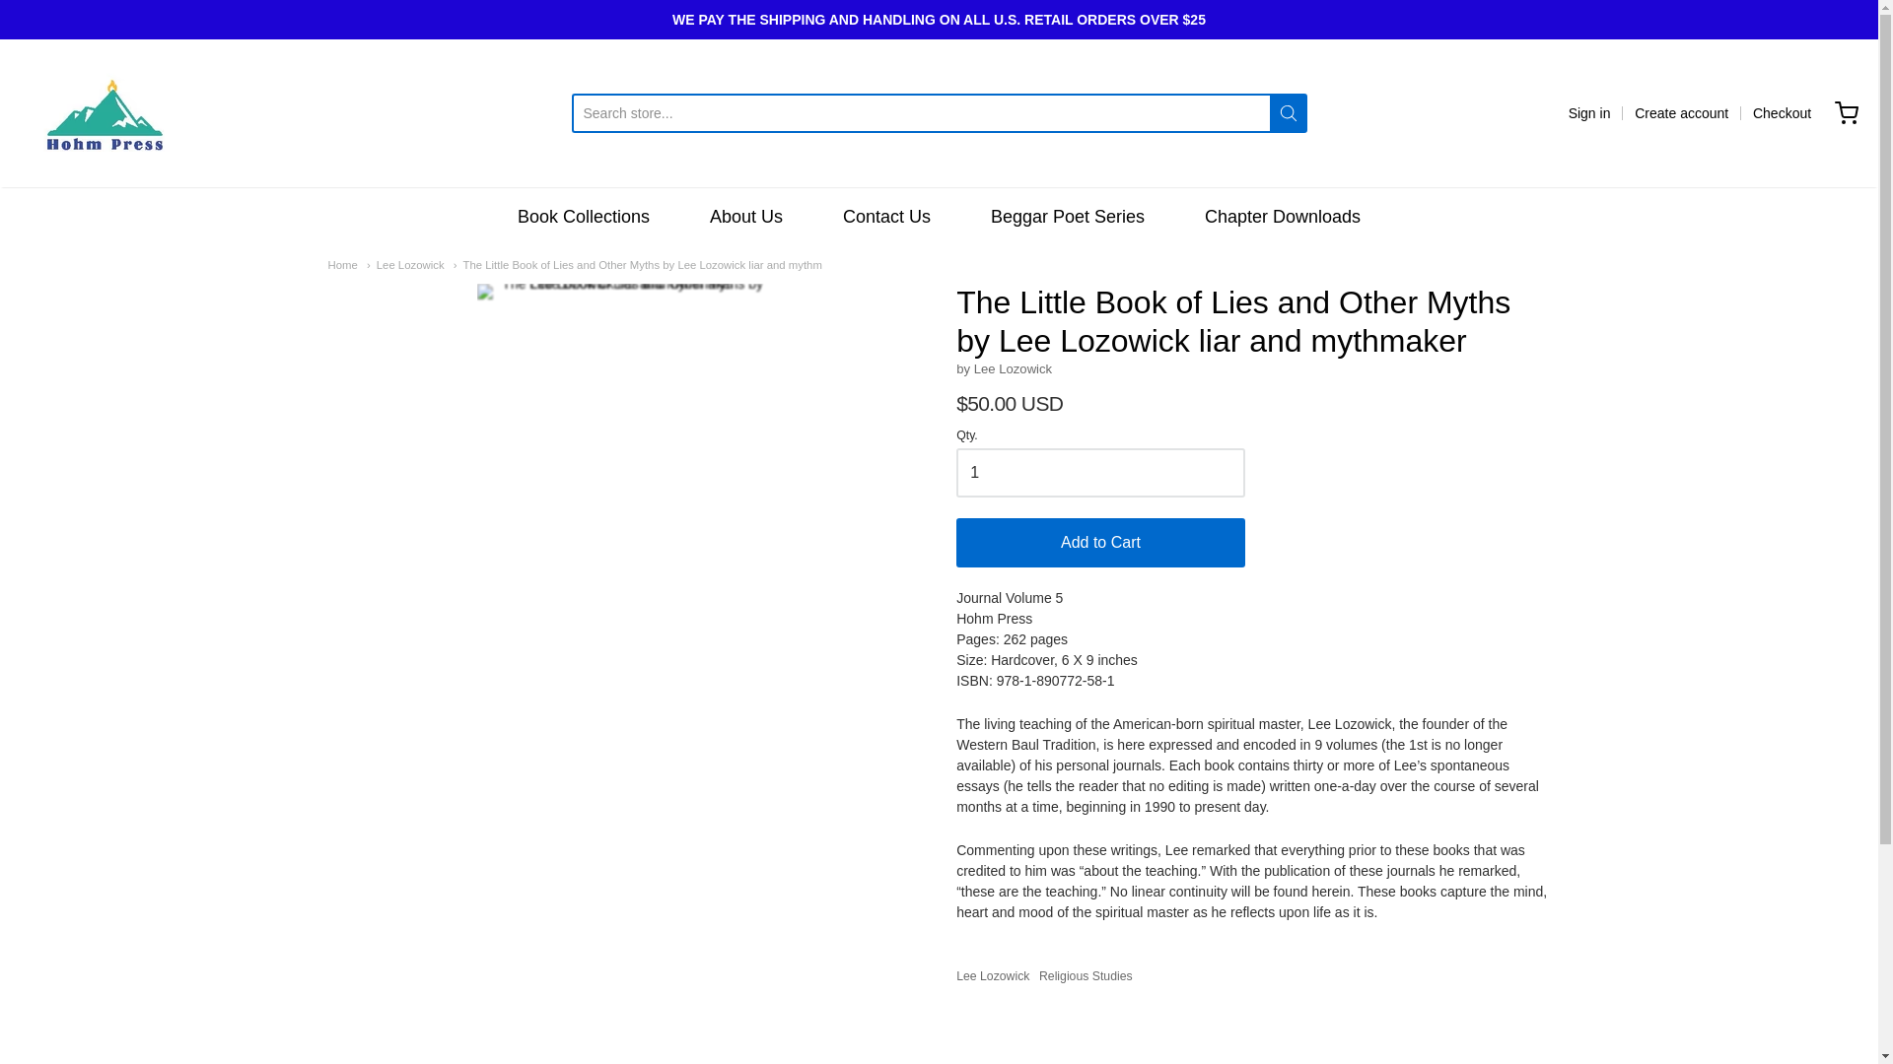 The image size is (1893, 1064). I want to click on Hohm Press, so click(105, 112).